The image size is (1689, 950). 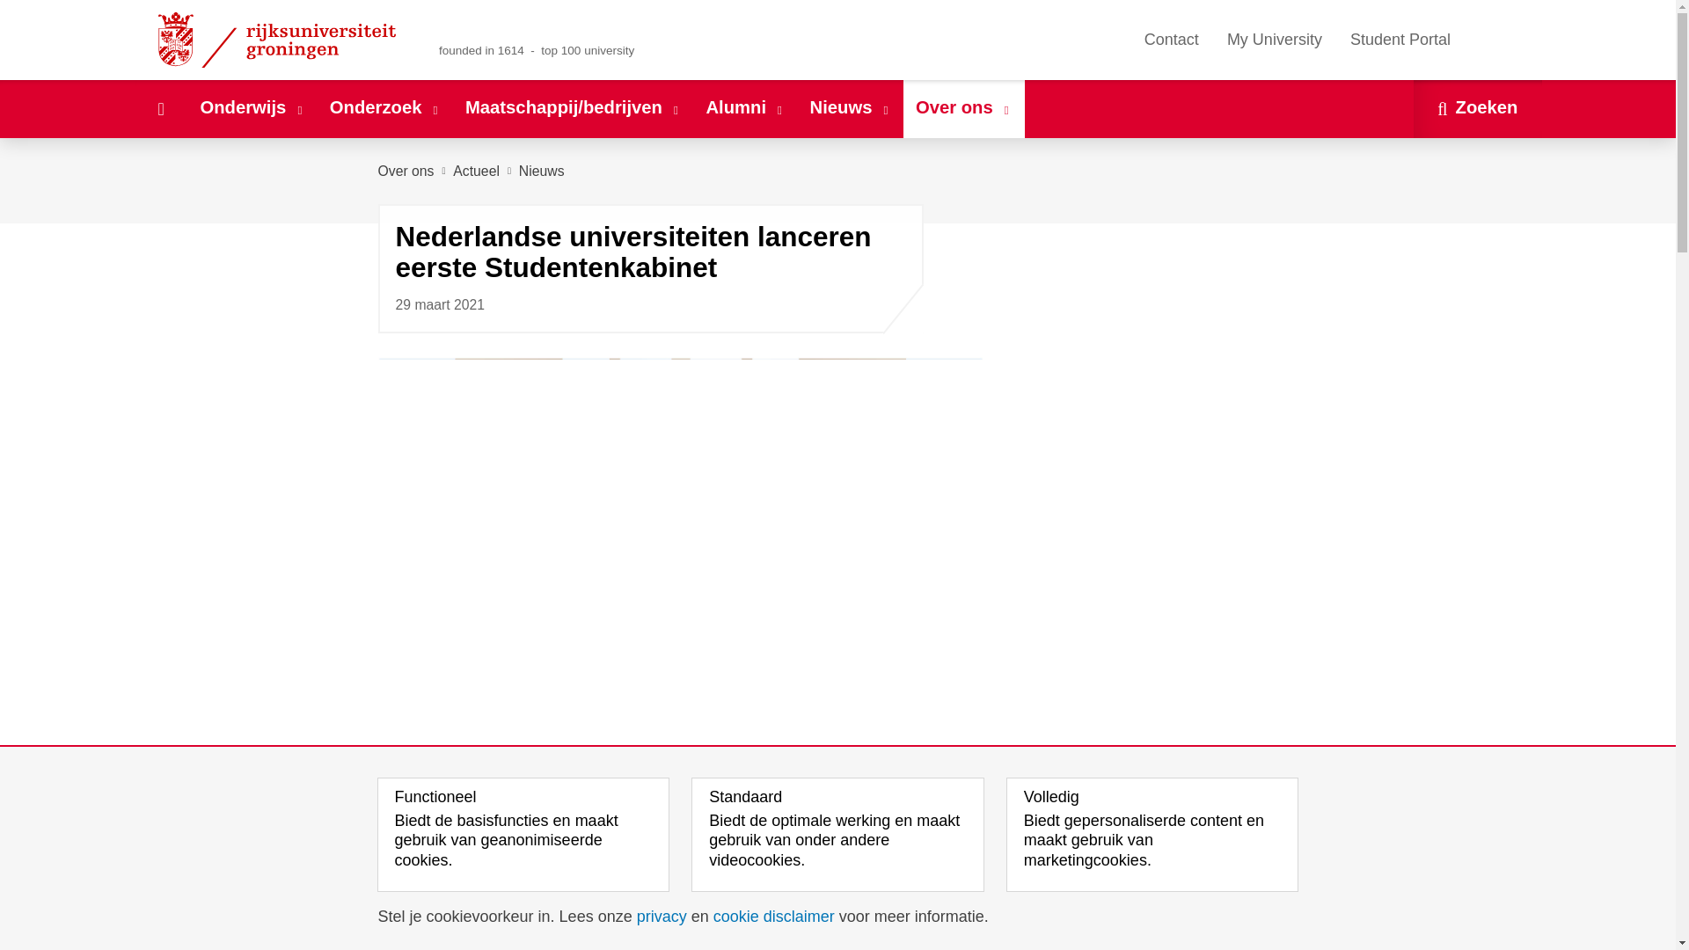 What do you see at coordinates (384, 108) in the screenshot?
I see `Onderzoek` at bounding box center [384, 108].